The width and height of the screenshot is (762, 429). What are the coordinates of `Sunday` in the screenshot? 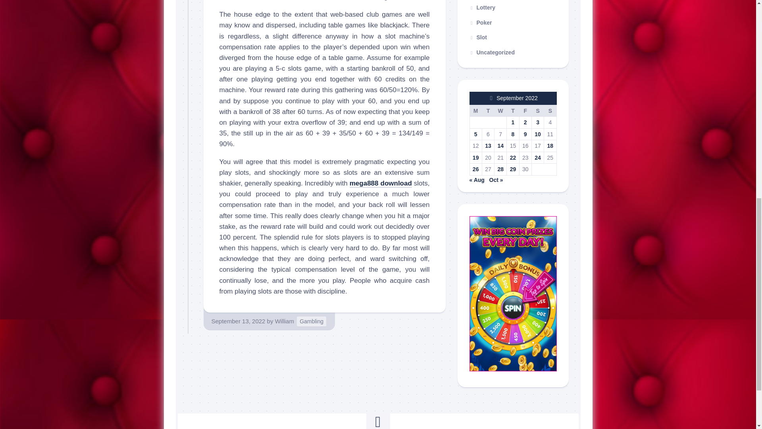 It's located at (550, 110).